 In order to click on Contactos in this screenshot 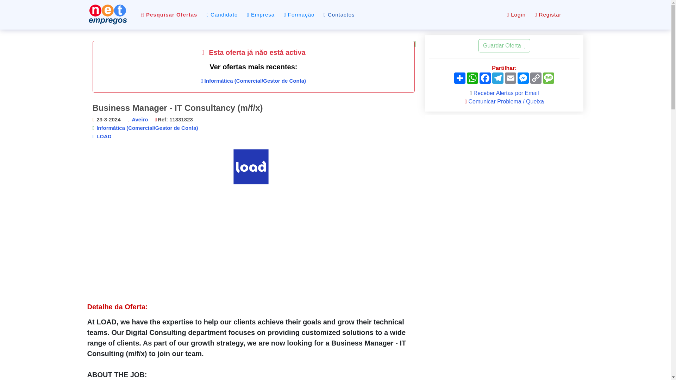, I will do `click(339, 15)`.